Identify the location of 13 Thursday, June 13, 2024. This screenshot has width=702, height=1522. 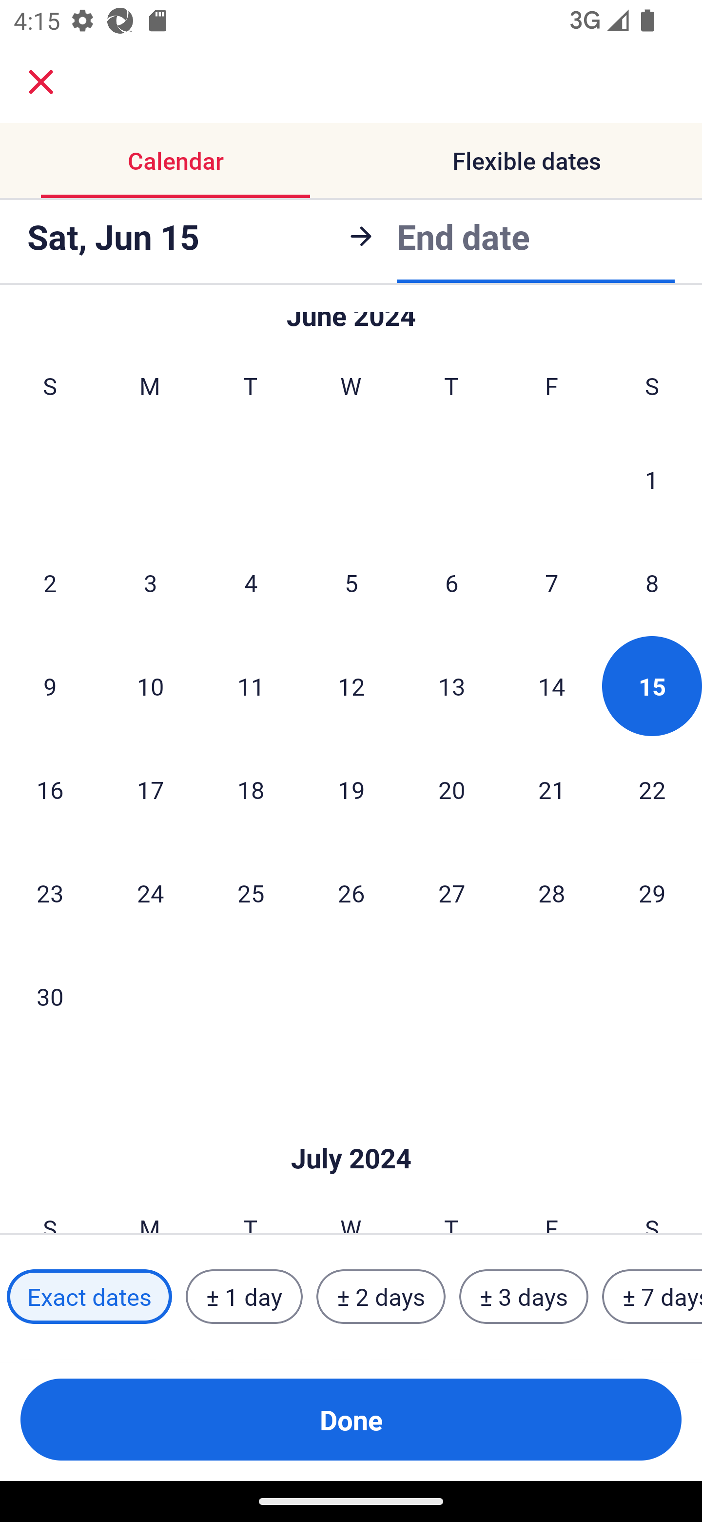
(451, 686).